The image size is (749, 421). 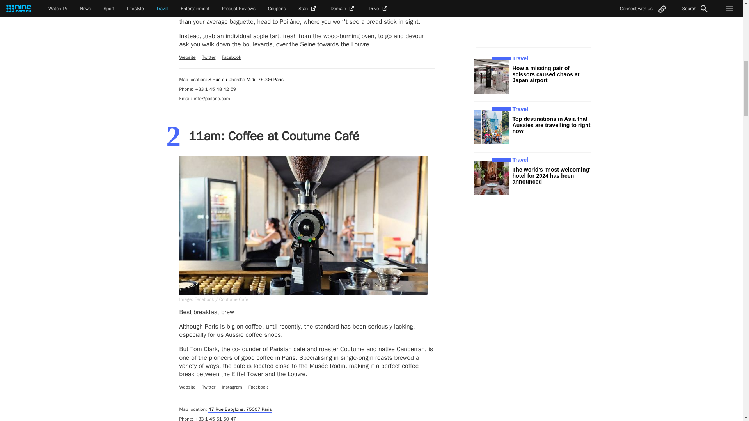 I want to click on Twitter, so click(x=209, y=57).